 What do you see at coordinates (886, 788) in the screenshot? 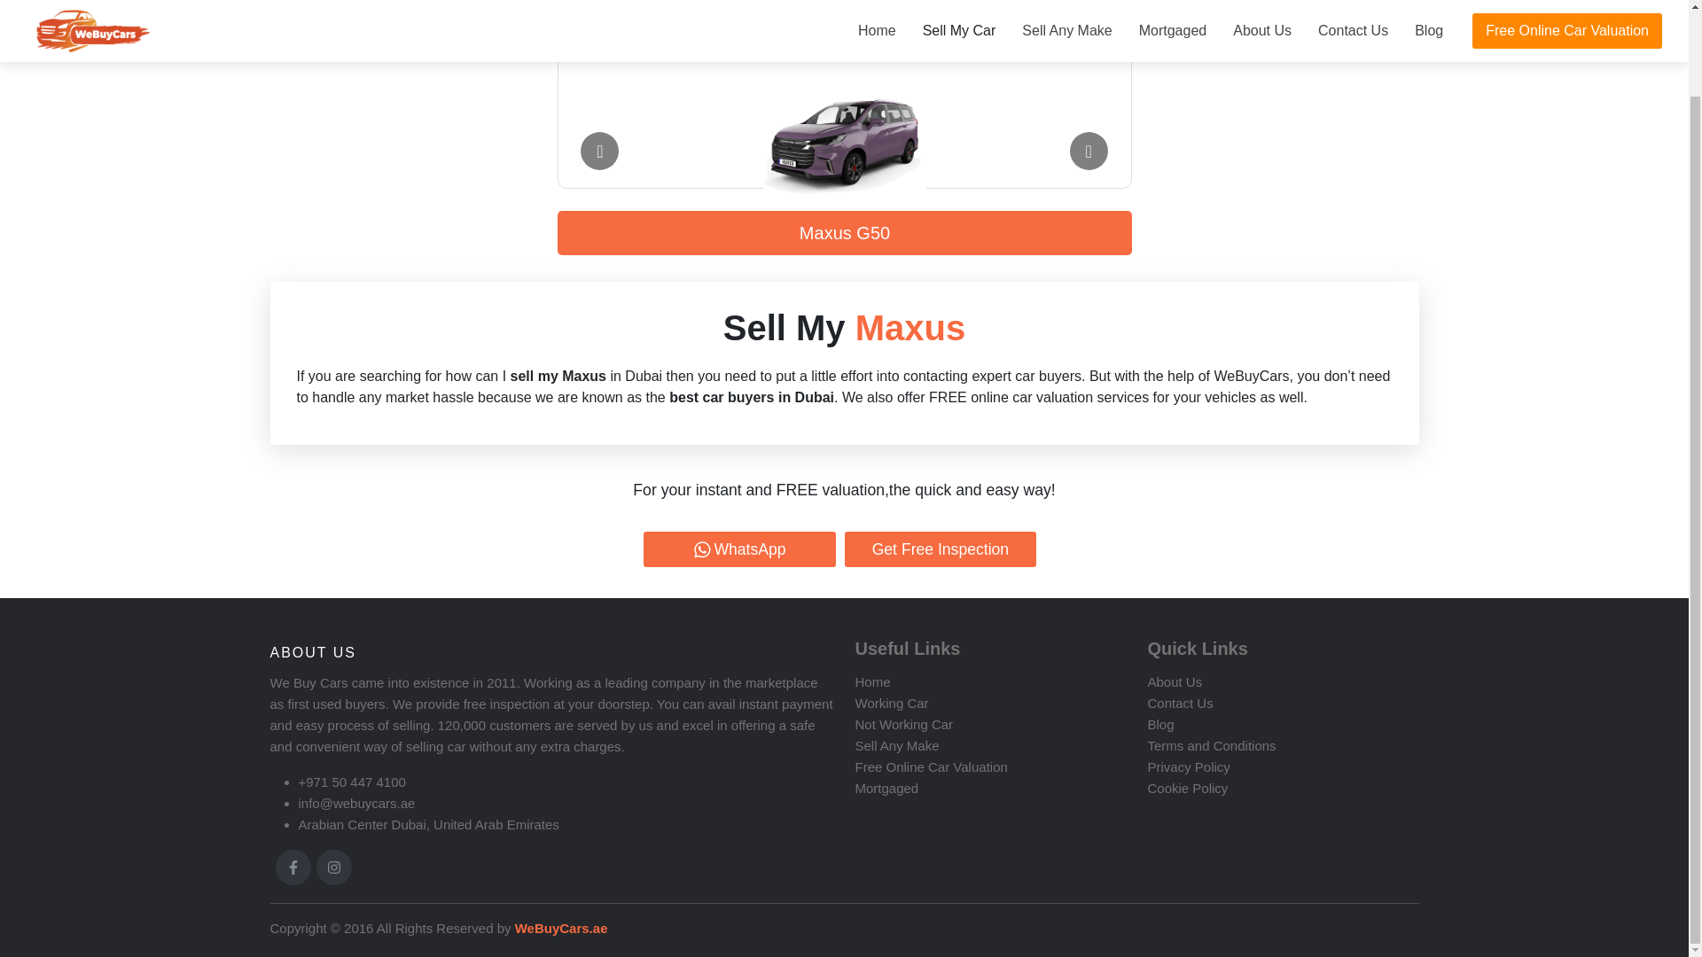
I see `Mortgaged` at bounding box center [886, 788].